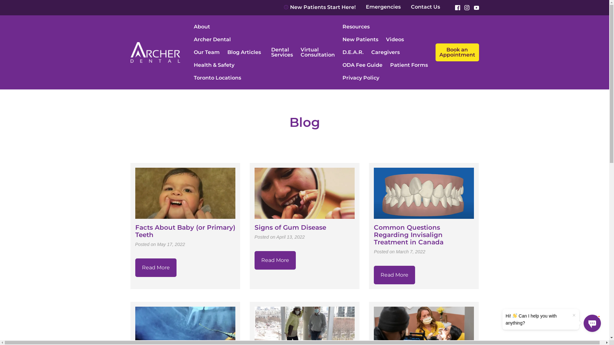  What do you see at coordinates (457, 52) in the screenshot?
I see `Book an Appointment` at bounding box center [457, 52].